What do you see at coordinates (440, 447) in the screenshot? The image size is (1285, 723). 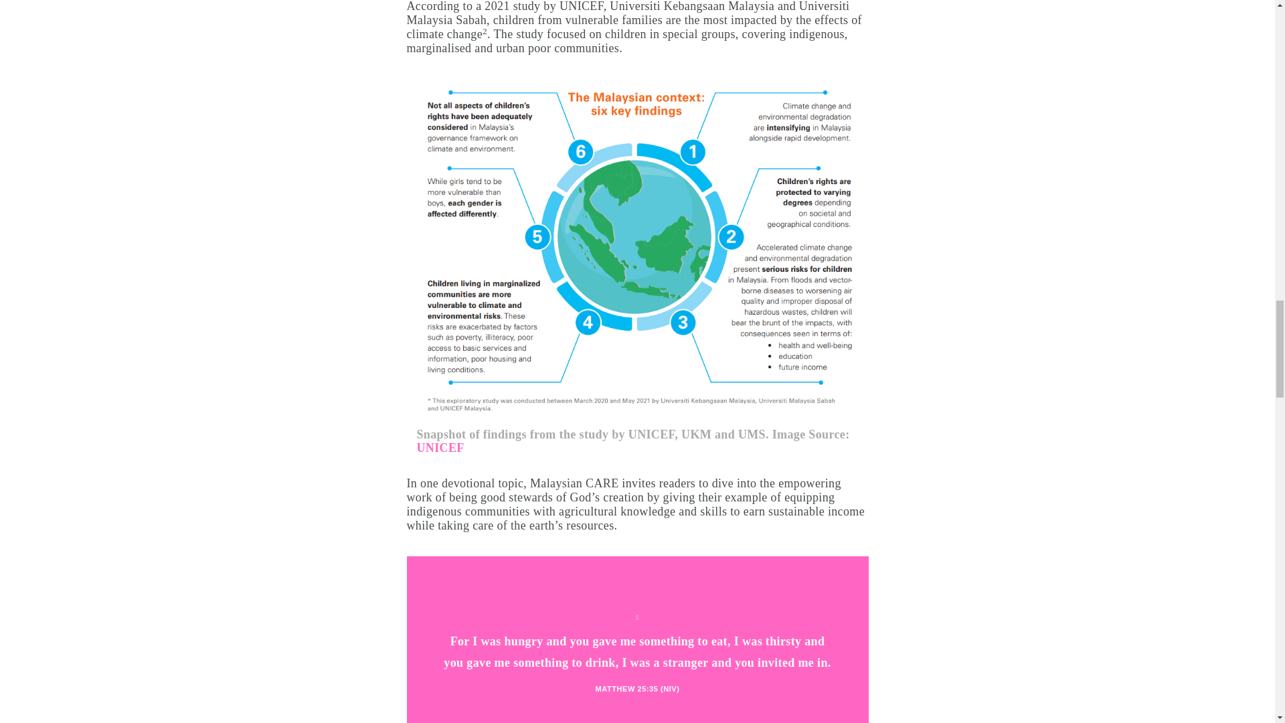 I see `UNICEF` at bounding box center [440, 447].